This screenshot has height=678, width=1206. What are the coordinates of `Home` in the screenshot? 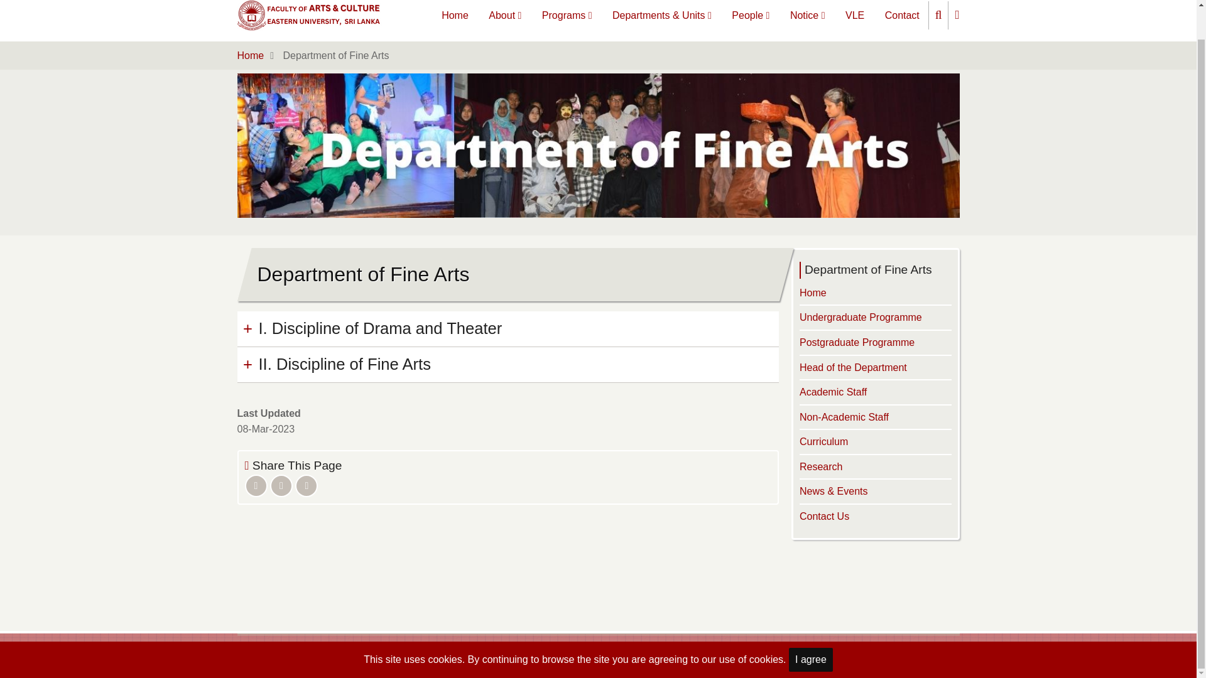 It's located at (310, 15).